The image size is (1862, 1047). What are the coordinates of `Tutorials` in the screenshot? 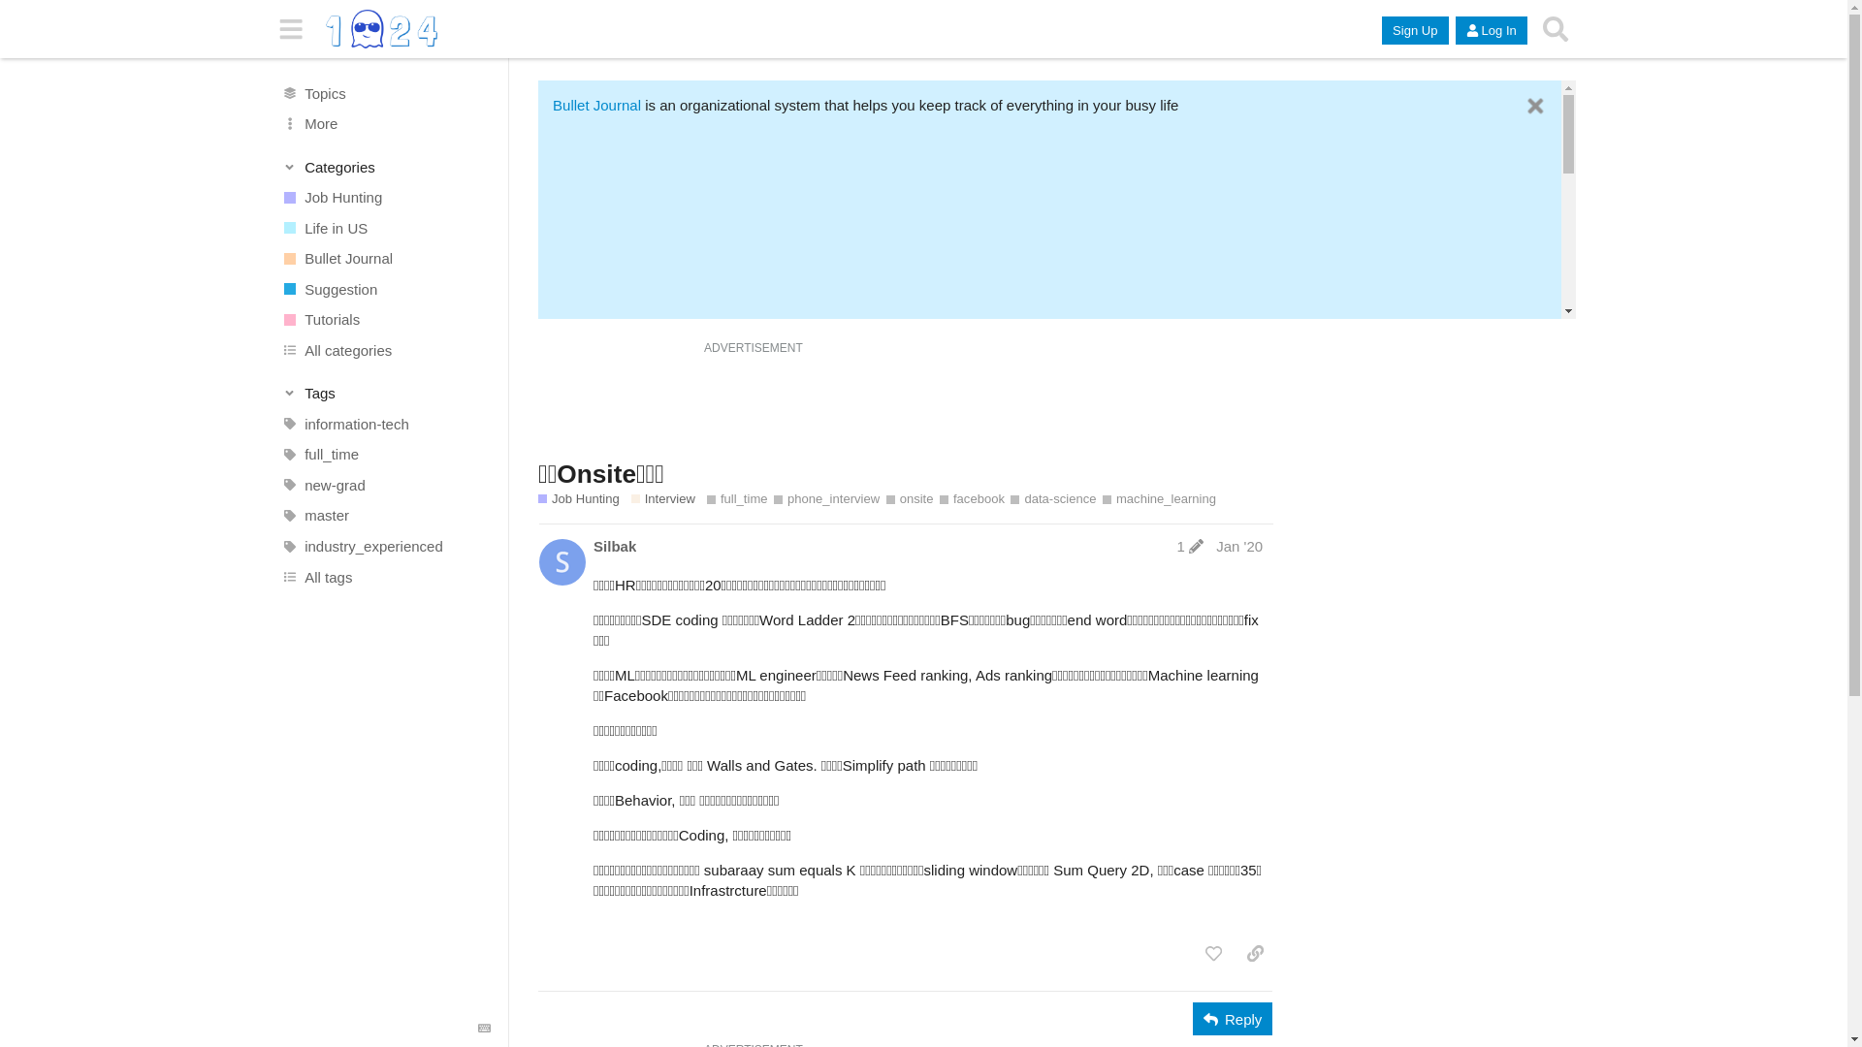 It's located at (385, 320).